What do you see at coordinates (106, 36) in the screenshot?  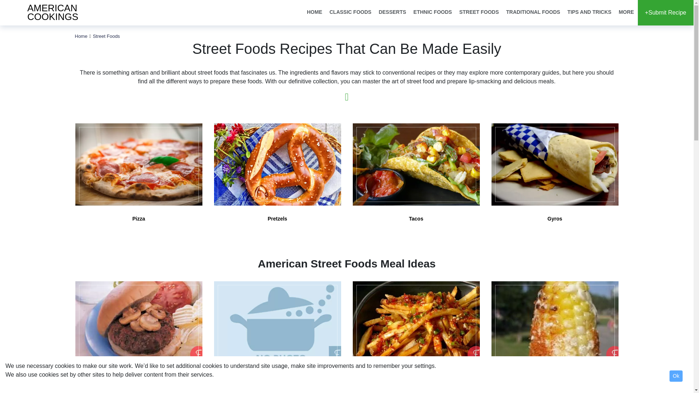 I see `Street Foods` at bounding box center [106, 36].